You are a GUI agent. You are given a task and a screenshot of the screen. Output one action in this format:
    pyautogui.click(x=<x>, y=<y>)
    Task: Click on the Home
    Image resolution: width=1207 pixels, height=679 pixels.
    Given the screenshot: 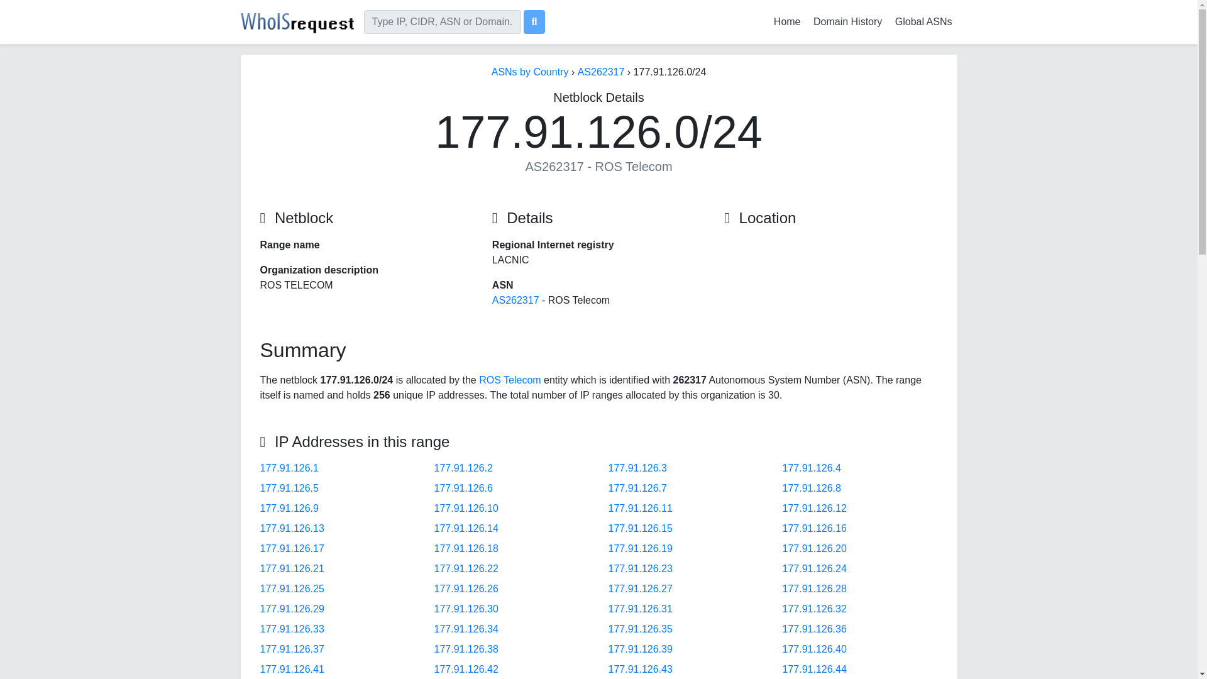 What is the action you would take?
    pyautogui.click(x=787, y=21)
    